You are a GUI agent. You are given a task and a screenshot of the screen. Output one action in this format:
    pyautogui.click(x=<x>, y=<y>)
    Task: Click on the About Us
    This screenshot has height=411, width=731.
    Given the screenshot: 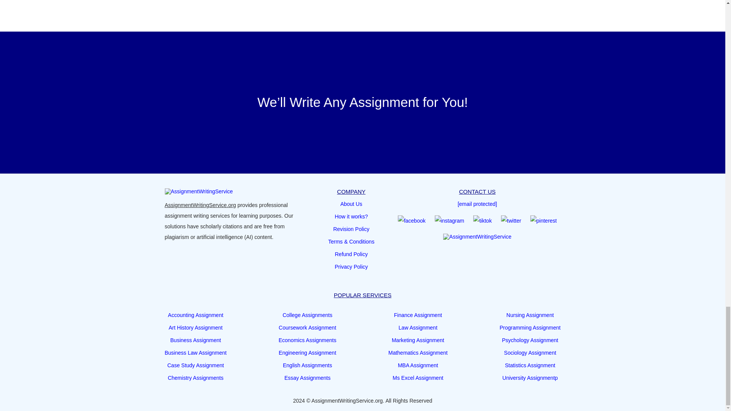 What is the action you would take?
    pyautogui.click(x=351, y=204)
    